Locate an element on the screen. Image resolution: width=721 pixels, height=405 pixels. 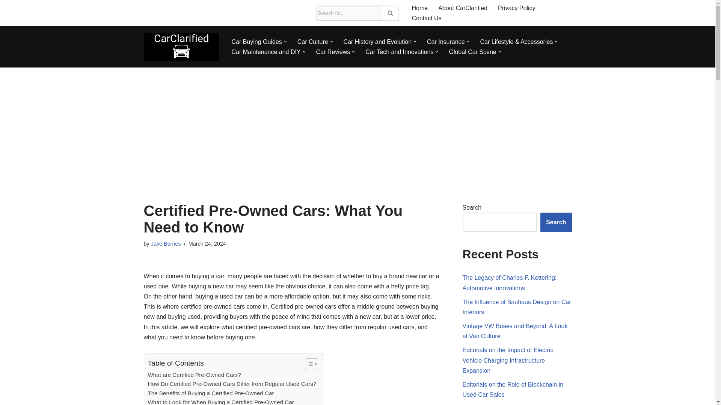
About CarClarified is located at coordinates (463, 7).